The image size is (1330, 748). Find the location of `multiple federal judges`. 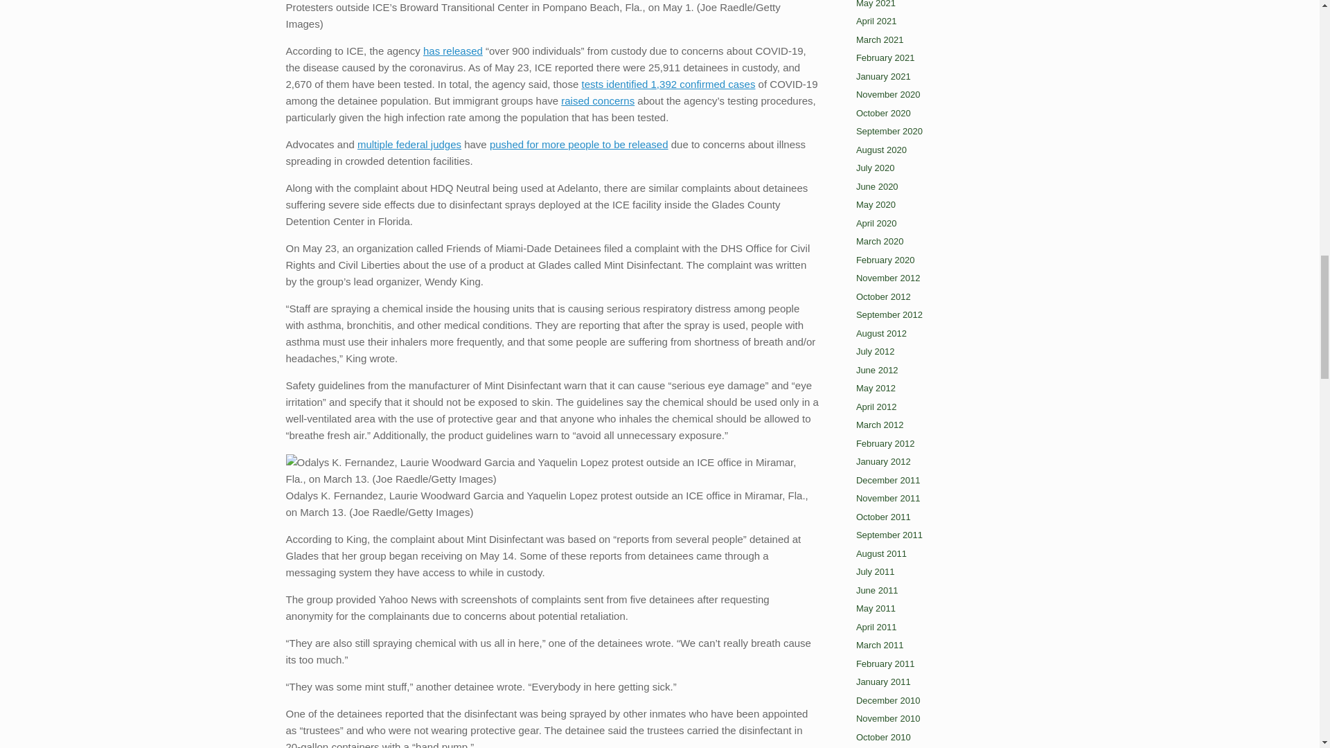

multiple federal judges is located at coordinates (409, 144).